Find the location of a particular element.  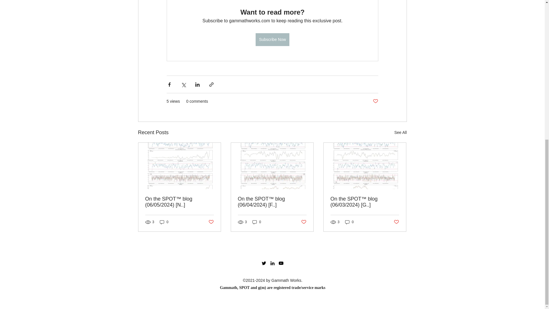

0 is located at coordinates (257, 222).